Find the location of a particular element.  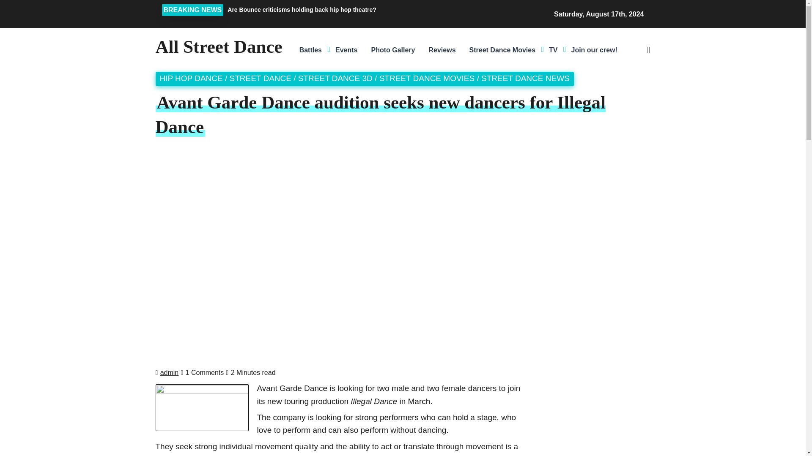

Are Bounce criticisms holding back hip hop theatre? is located at coordinates (355, 9).